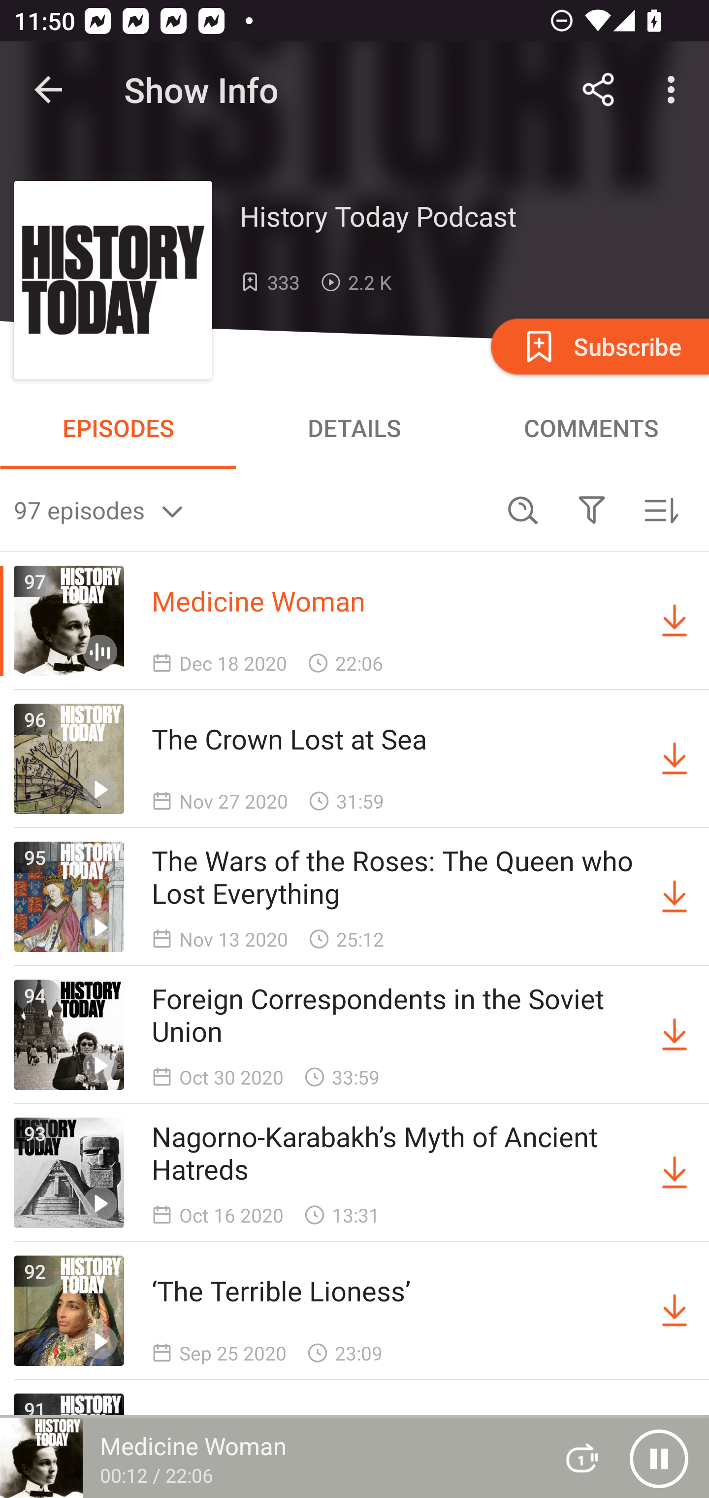 Image resolution: width=709 pixels, height=1498 pixels. What do you see at coordinates (354, 428) in the screenshot?
I see `DETAILS` at bounding box center [354, 428].